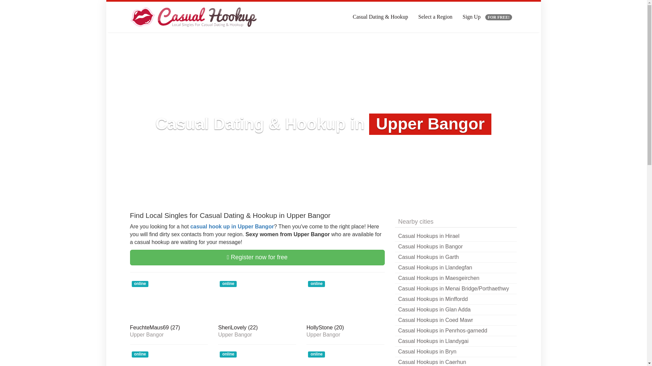 The image size is (652, 366). Describe the element at coordinates (257, 300) in the screenshot. I see `online` at that location.